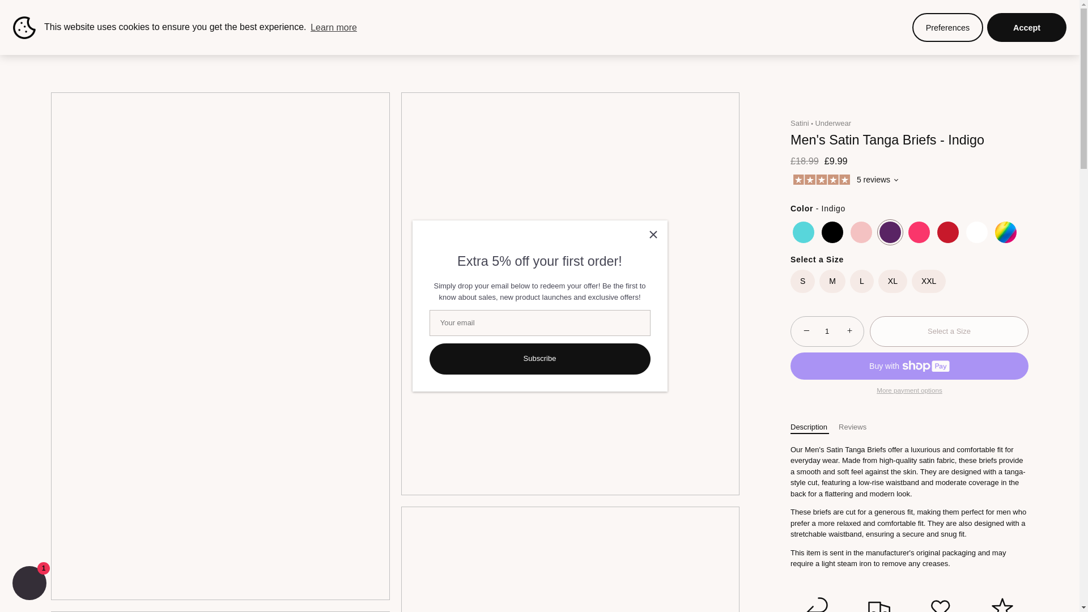 The width and height of the screenshot is (1088, 612). Describe the element at coordinates (589, 45) in the screenshot. I see `Clearance` at that location.